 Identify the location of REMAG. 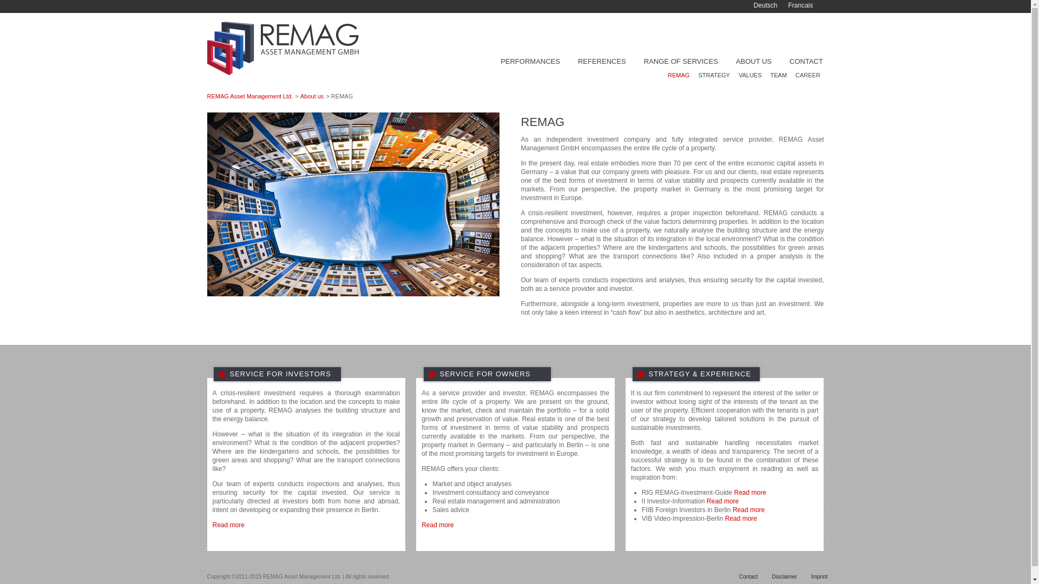
(353, 204).